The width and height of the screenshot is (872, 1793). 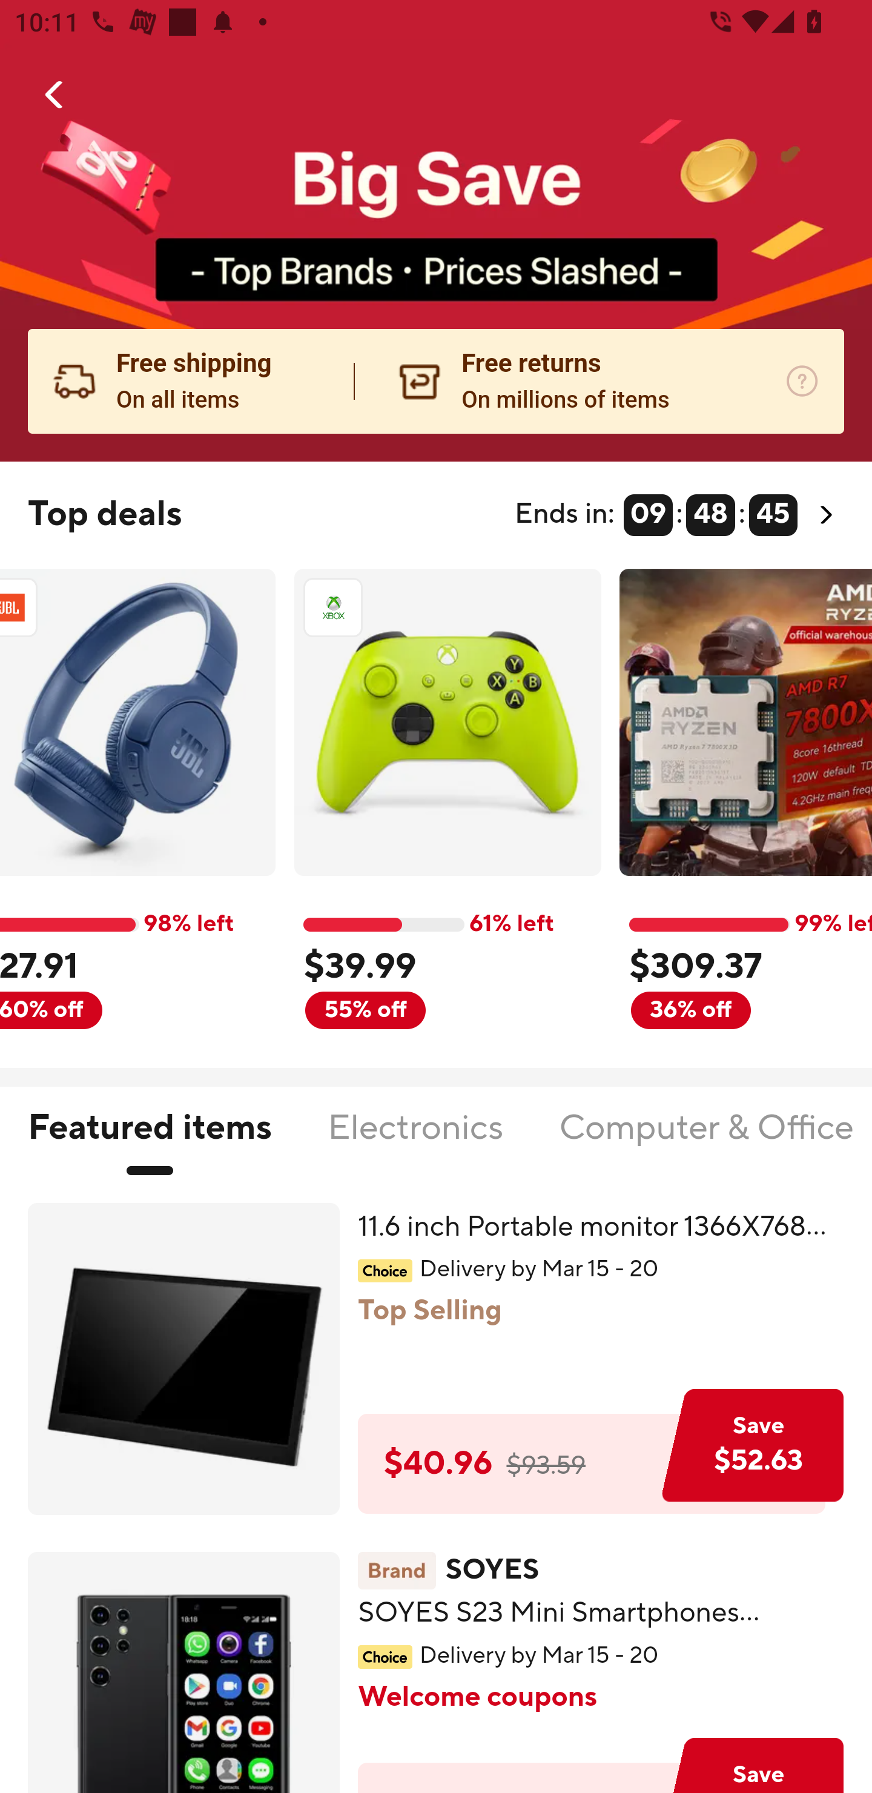 What do you see at coordinates (415, 1140) in the screenshot?
I see `Electronics` at bounding box center [415, 1140].